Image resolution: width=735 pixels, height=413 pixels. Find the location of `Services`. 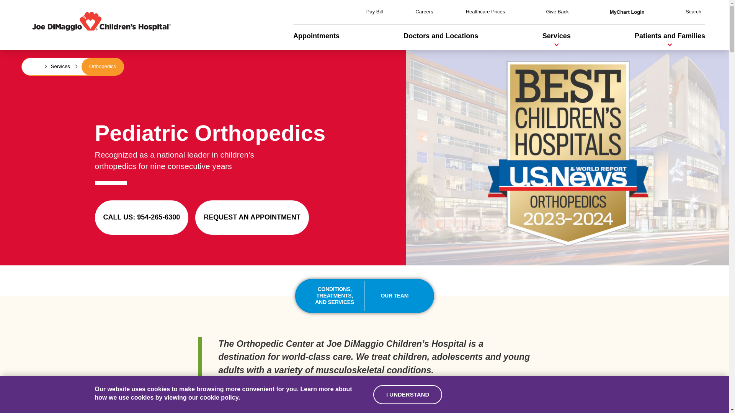

Services is located at coordinates (557, 36).